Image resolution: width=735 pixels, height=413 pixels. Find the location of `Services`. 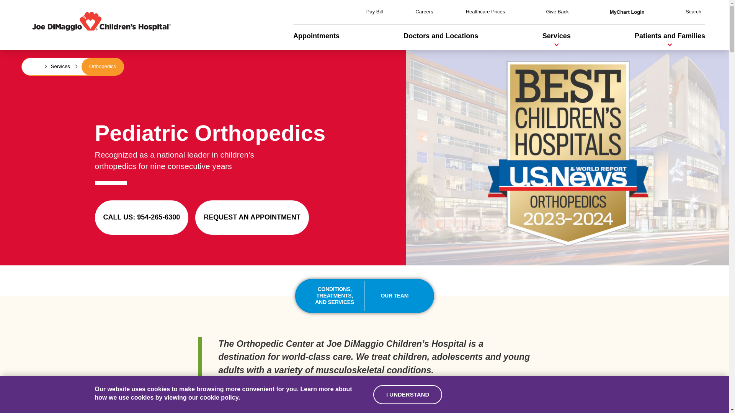

Services is located at coordinates (557, 36).